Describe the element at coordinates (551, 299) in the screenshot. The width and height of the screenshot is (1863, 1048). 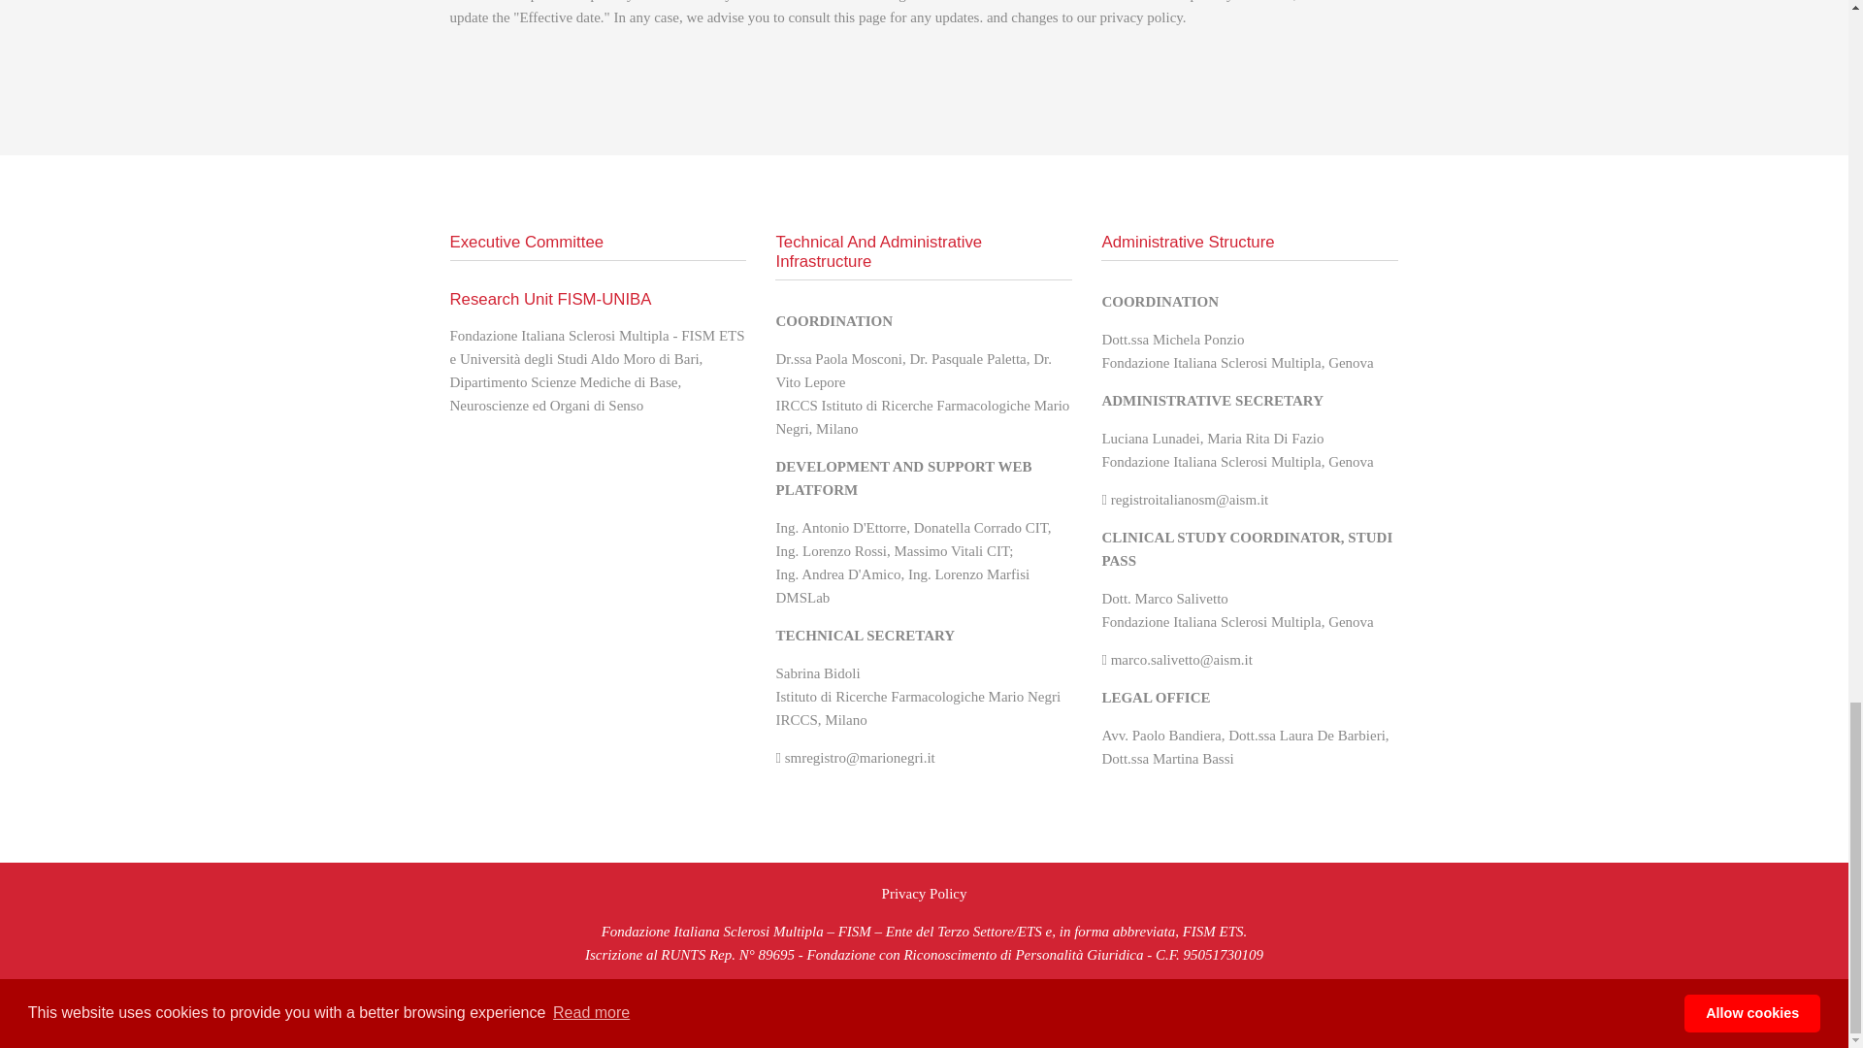
I see `Research Unit FISM-UNIBA` at that location.